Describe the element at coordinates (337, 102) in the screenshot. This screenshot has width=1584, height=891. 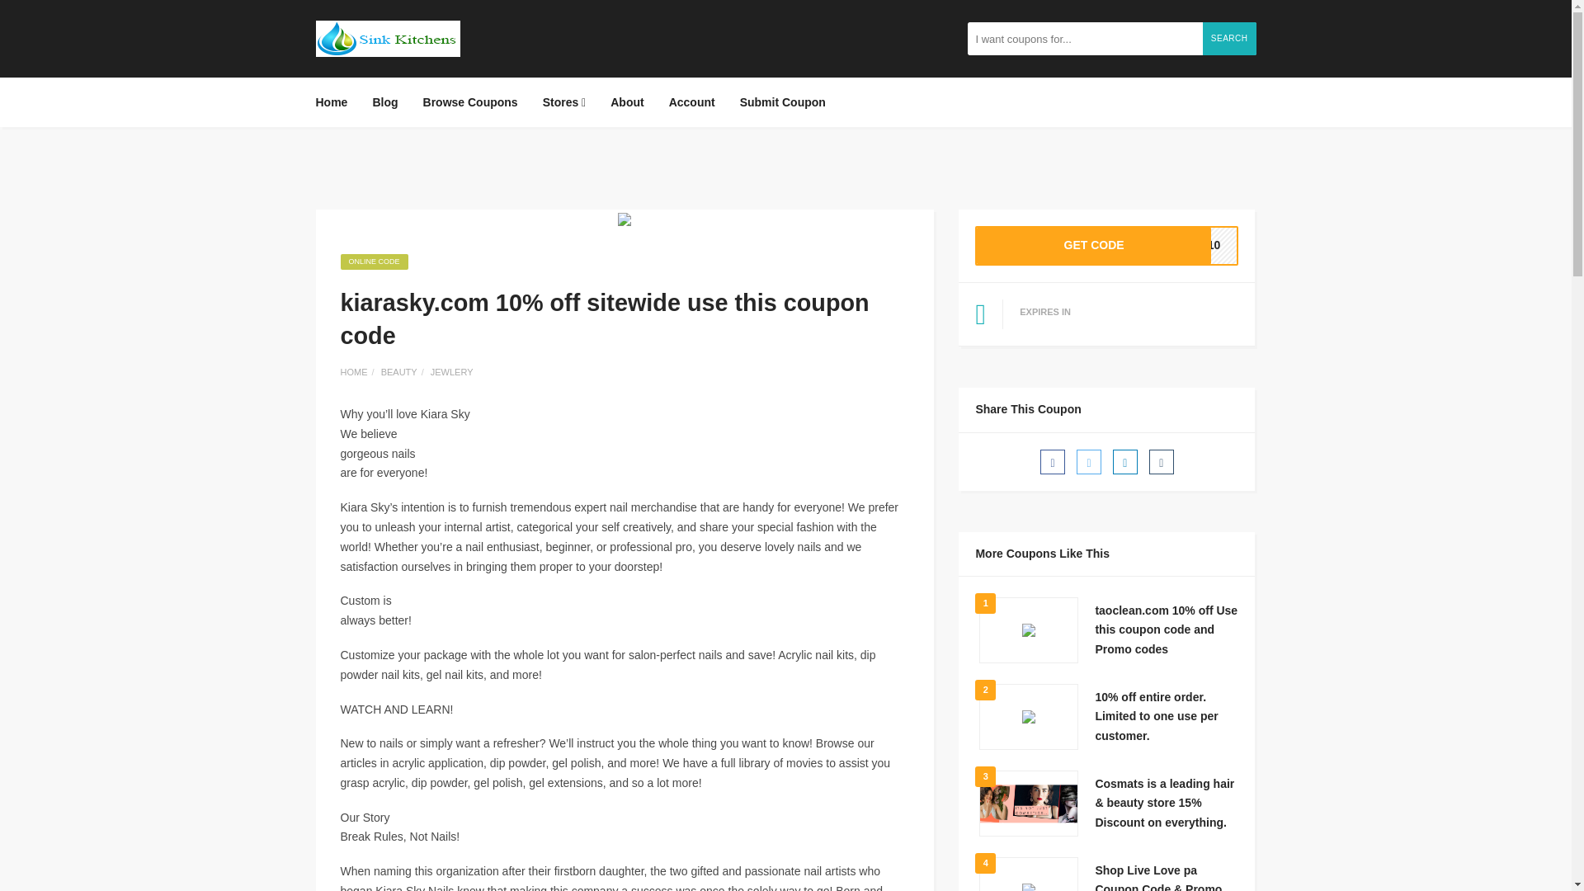
I see `Submit Coupon` at that location.